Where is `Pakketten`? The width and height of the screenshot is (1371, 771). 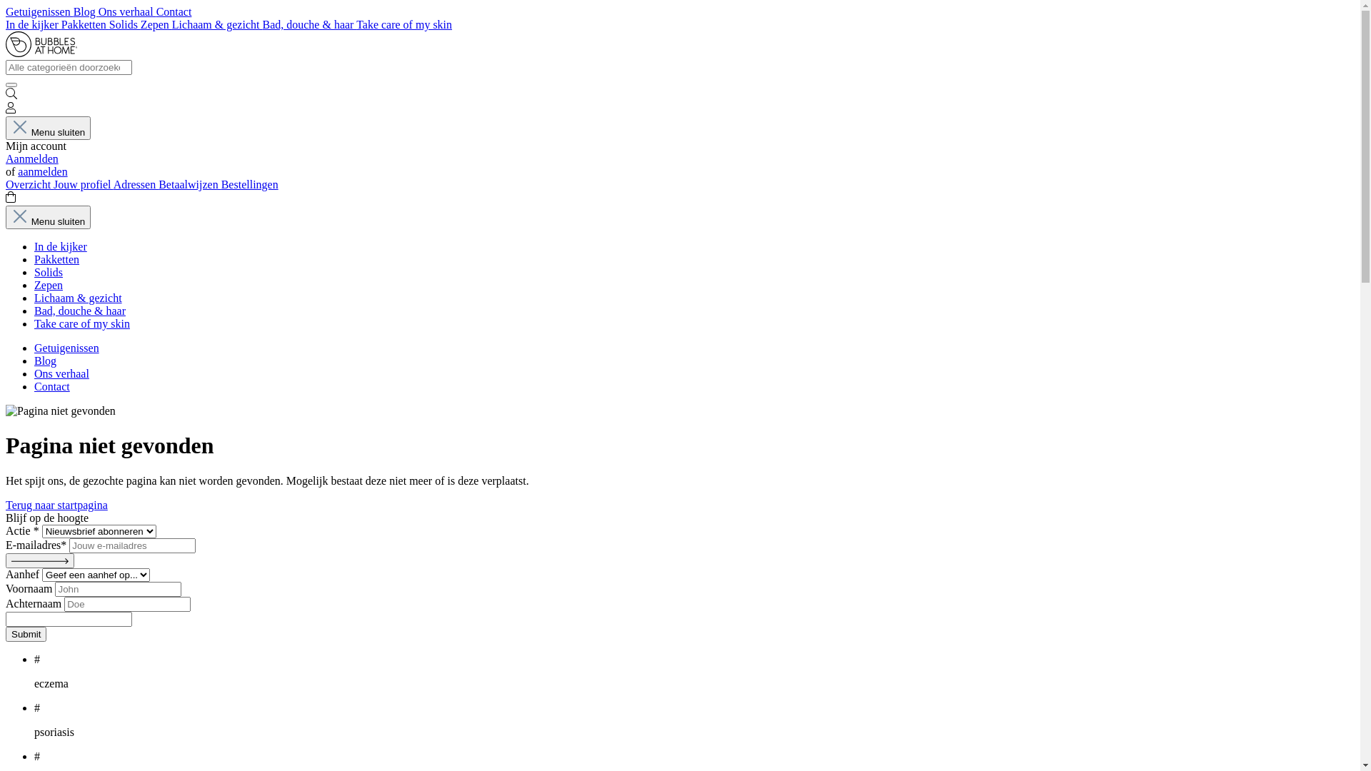 Pakketten is located at coordinates (57, 260).